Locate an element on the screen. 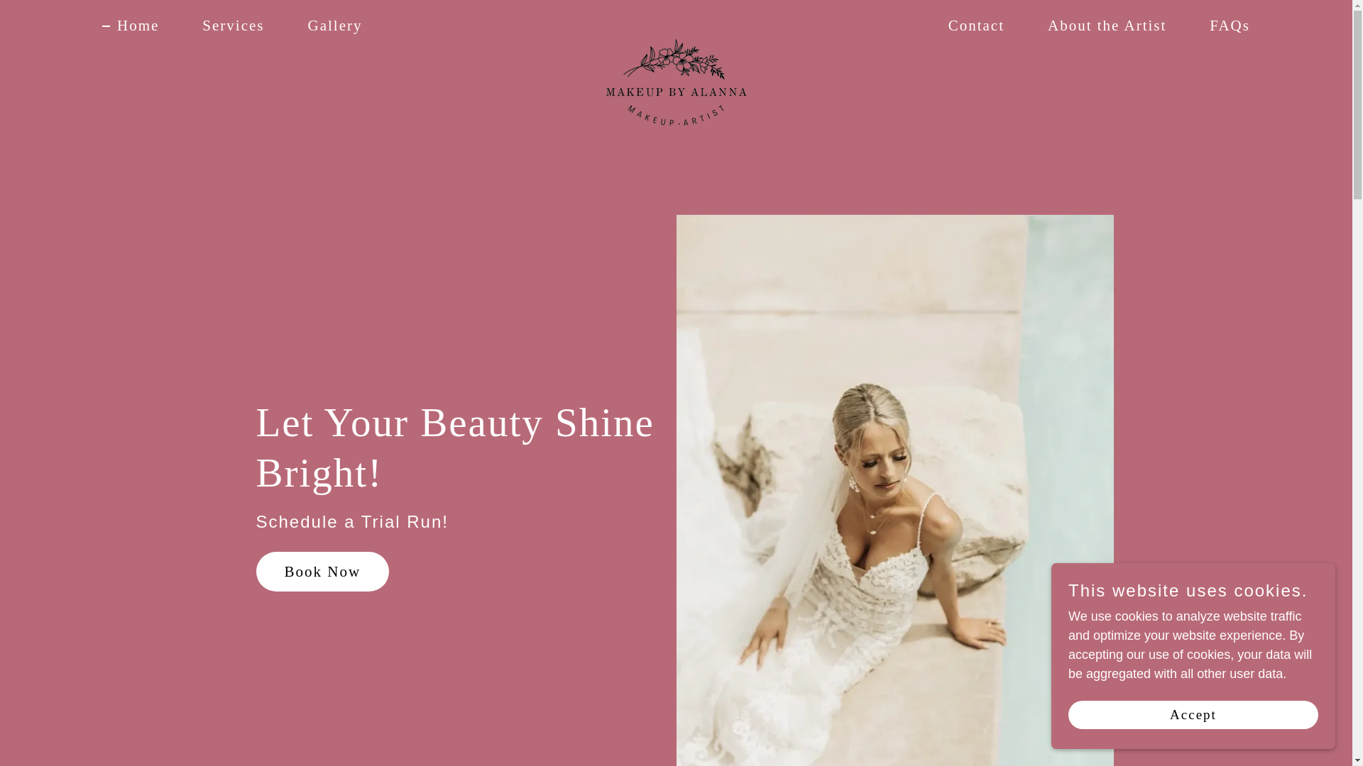 Image resolution: width=1363 pixels, height=766 pixels. Makeup by Alanna is located at coordinates (676, 23).